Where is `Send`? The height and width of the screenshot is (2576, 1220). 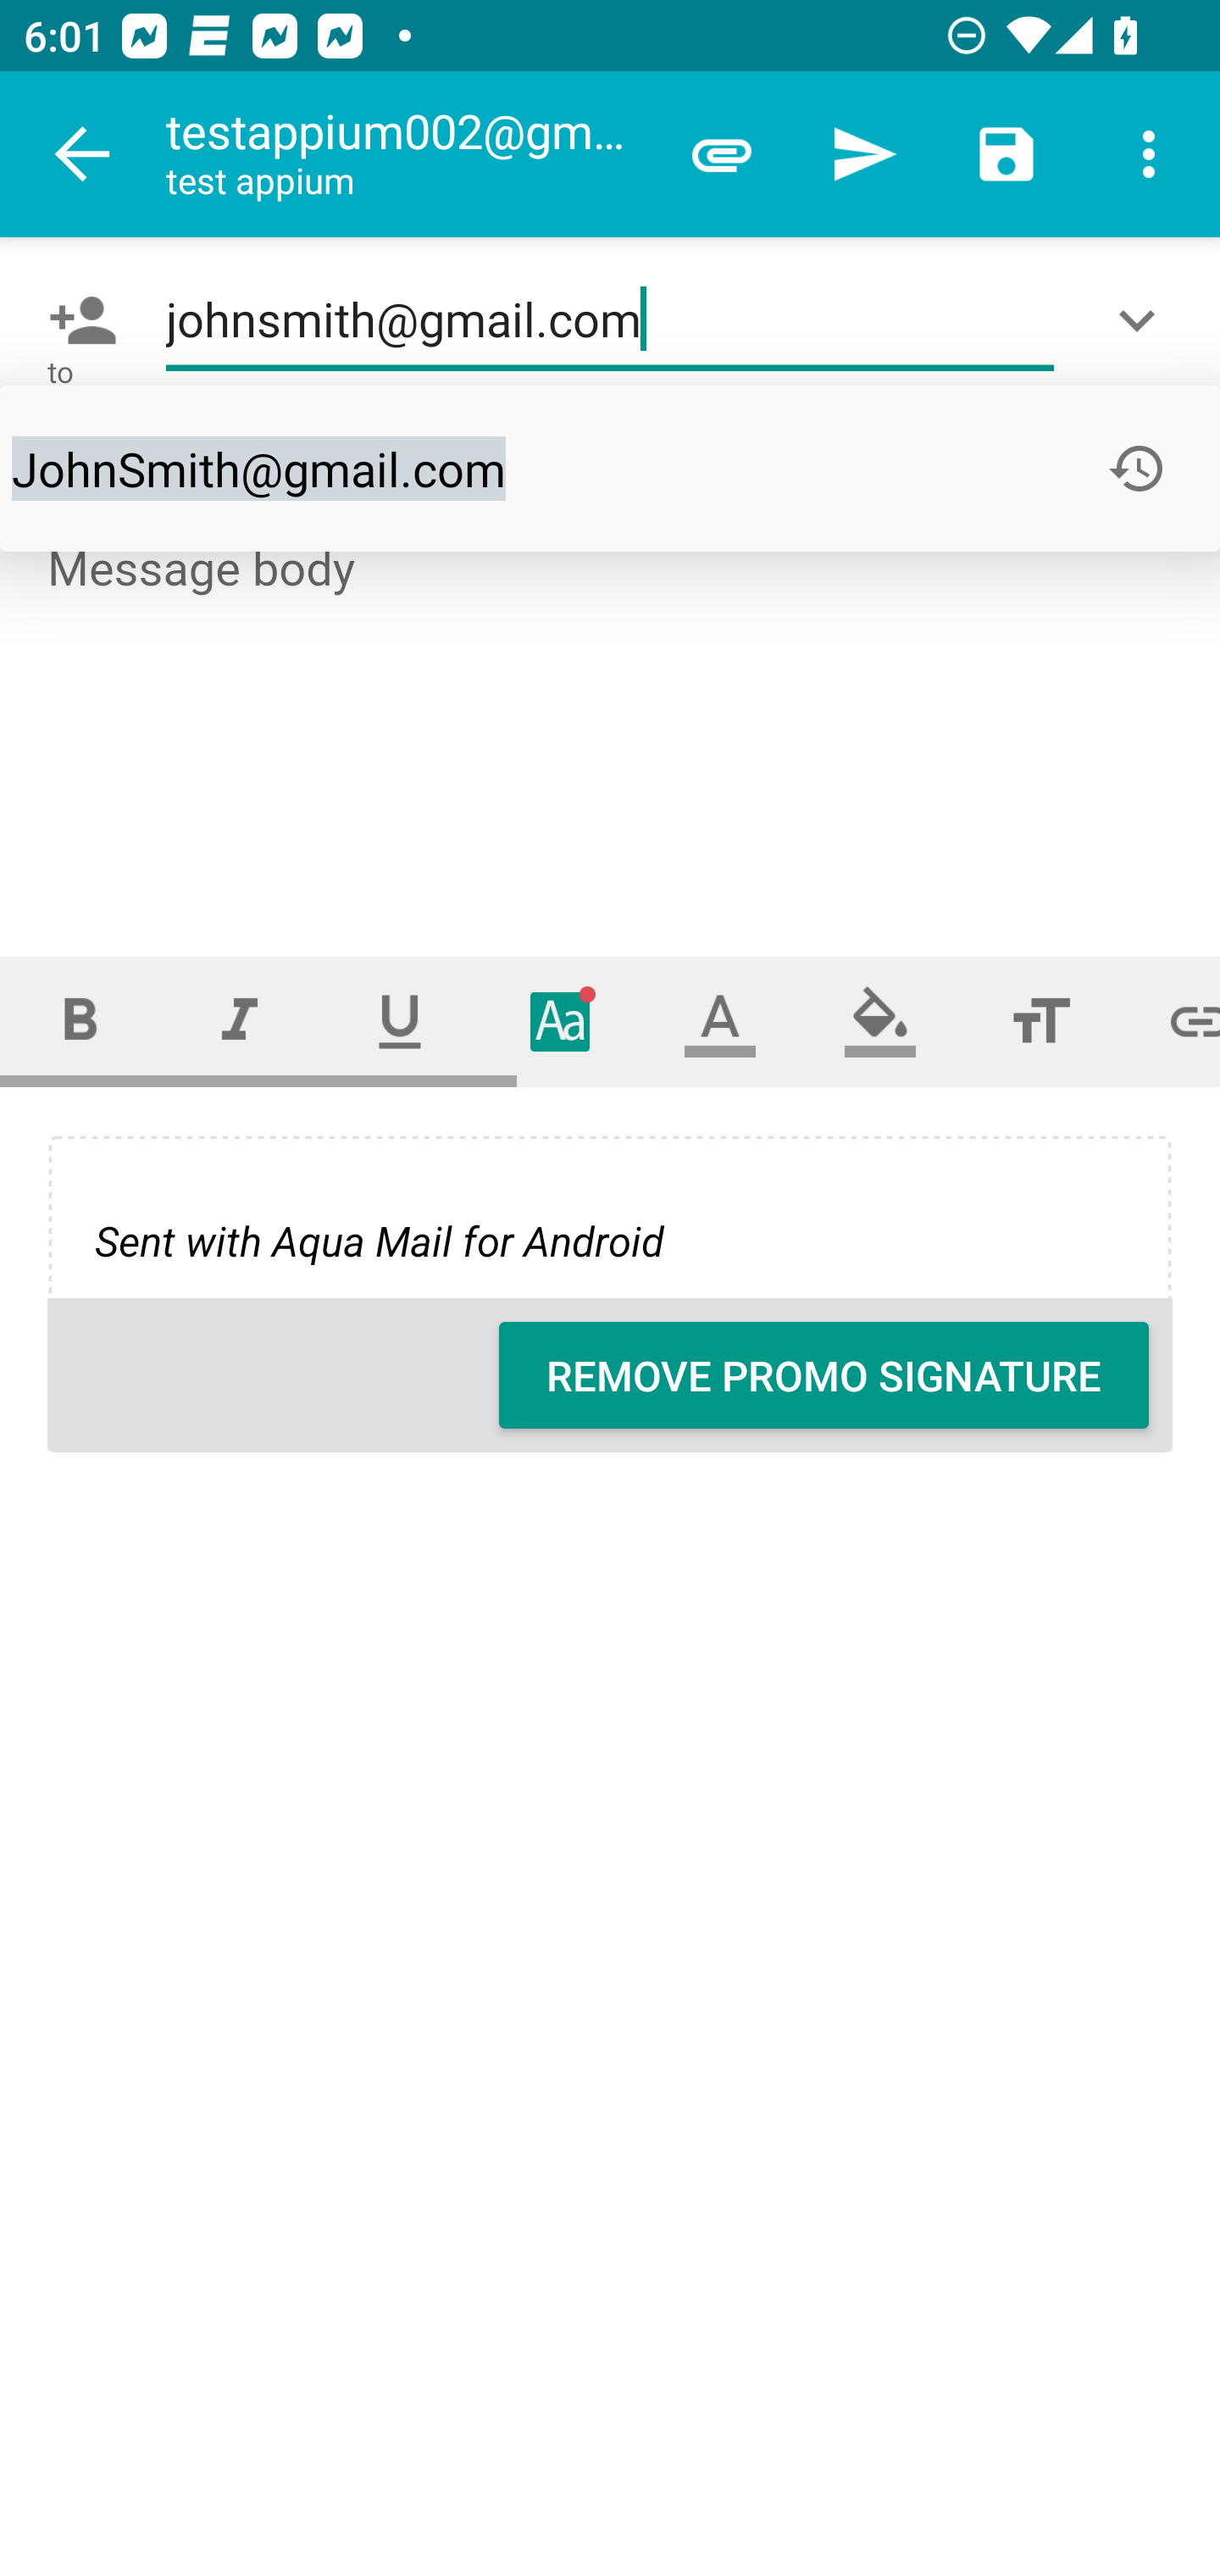
Send is located at coordinates (864, 154).